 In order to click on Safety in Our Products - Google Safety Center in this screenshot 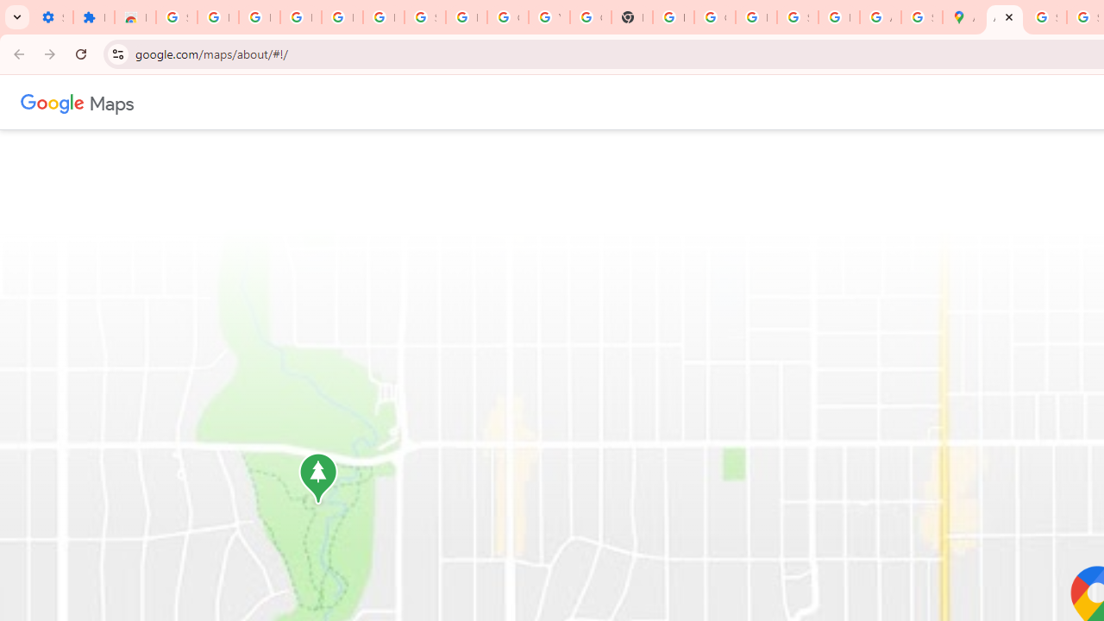, I will do `click(921, 17)`.